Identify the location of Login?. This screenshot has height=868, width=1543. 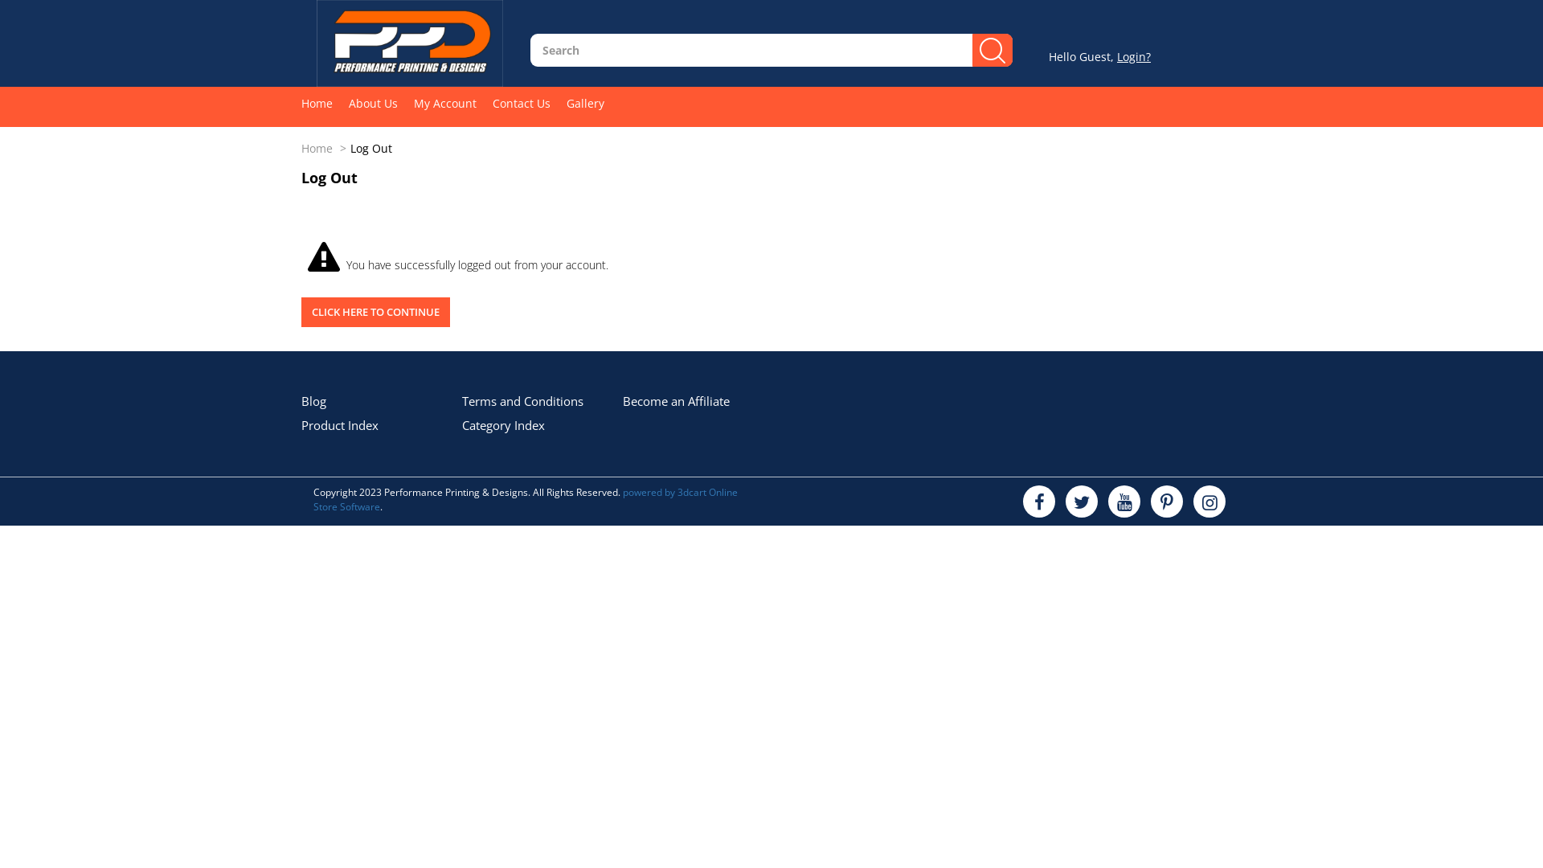
(1134, 56).